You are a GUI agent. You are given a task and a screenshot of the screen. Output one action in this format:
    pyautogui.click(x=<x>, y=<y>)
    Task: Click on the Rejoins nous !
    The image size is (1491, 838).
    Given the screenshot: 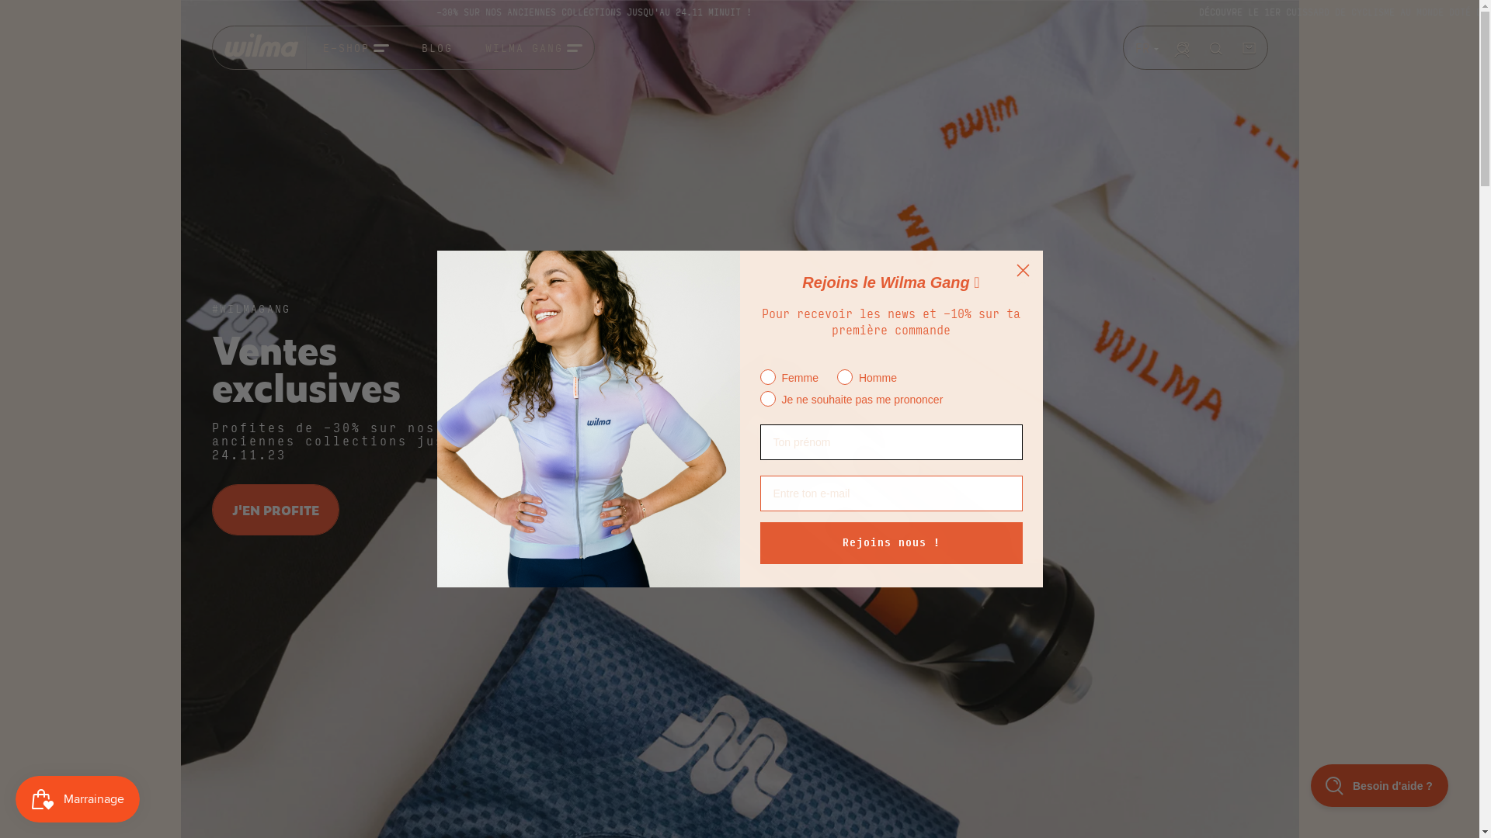 What is the action you would take?
    pyautogui.click(x=891, y=543)
    